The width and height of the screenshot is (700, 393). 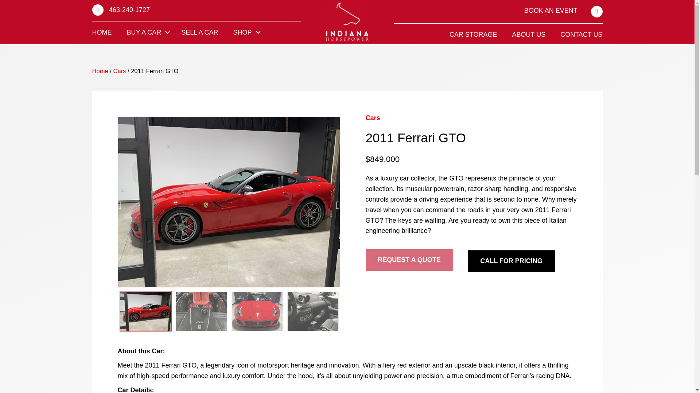 I want to click on Request A Quote, so click(x=409, y=260).